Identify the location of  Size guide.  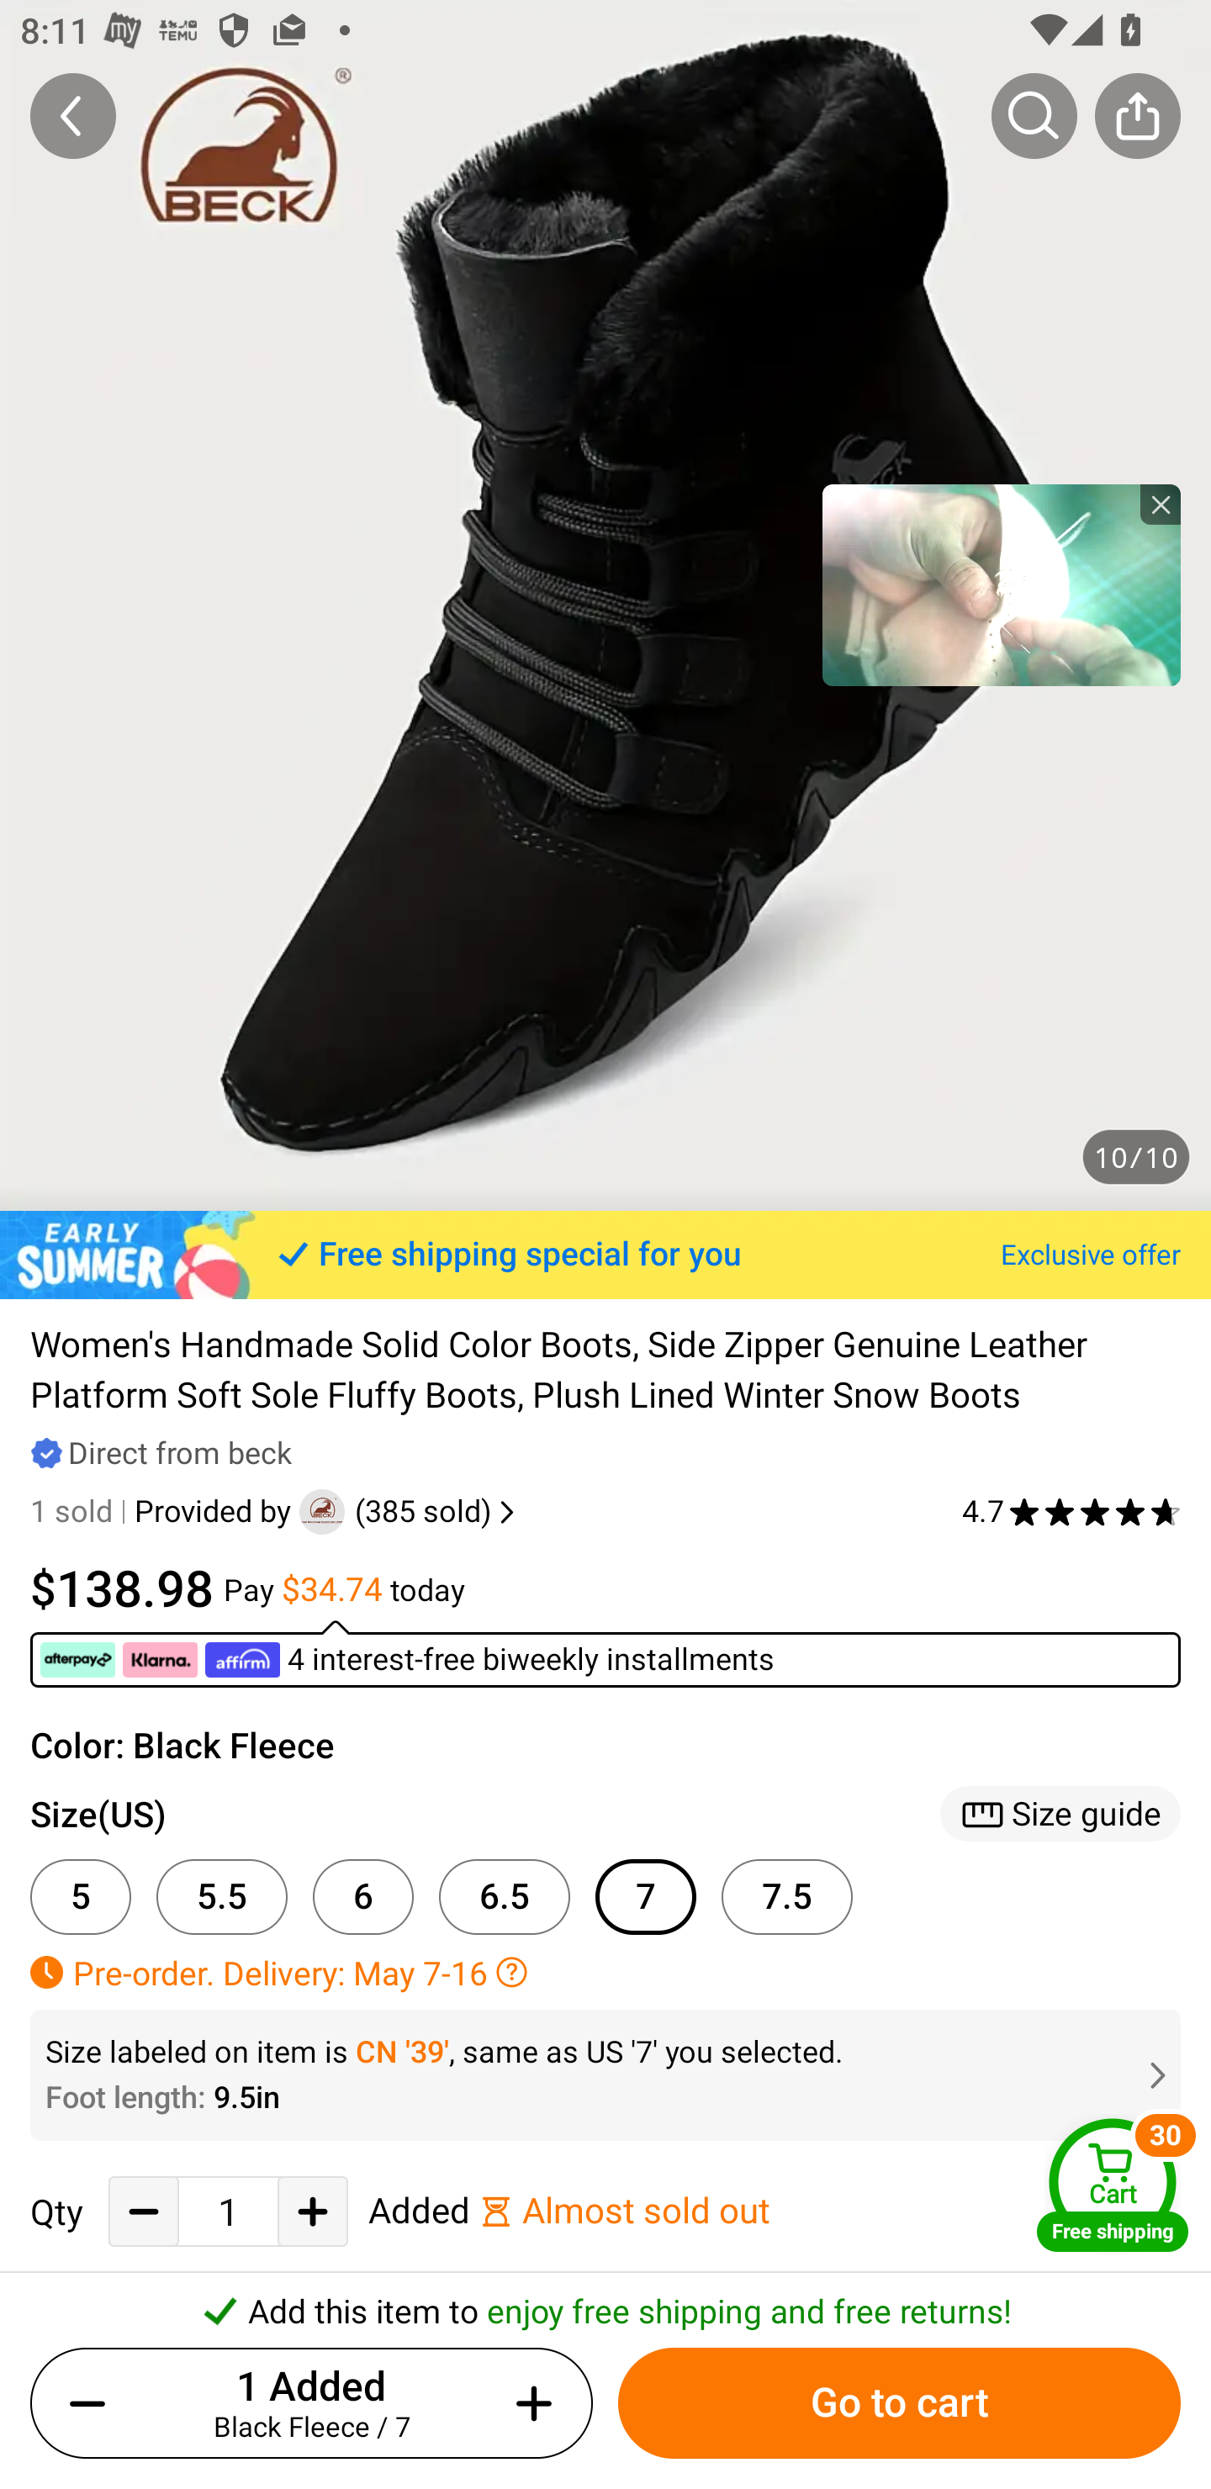
(1060, 1815).